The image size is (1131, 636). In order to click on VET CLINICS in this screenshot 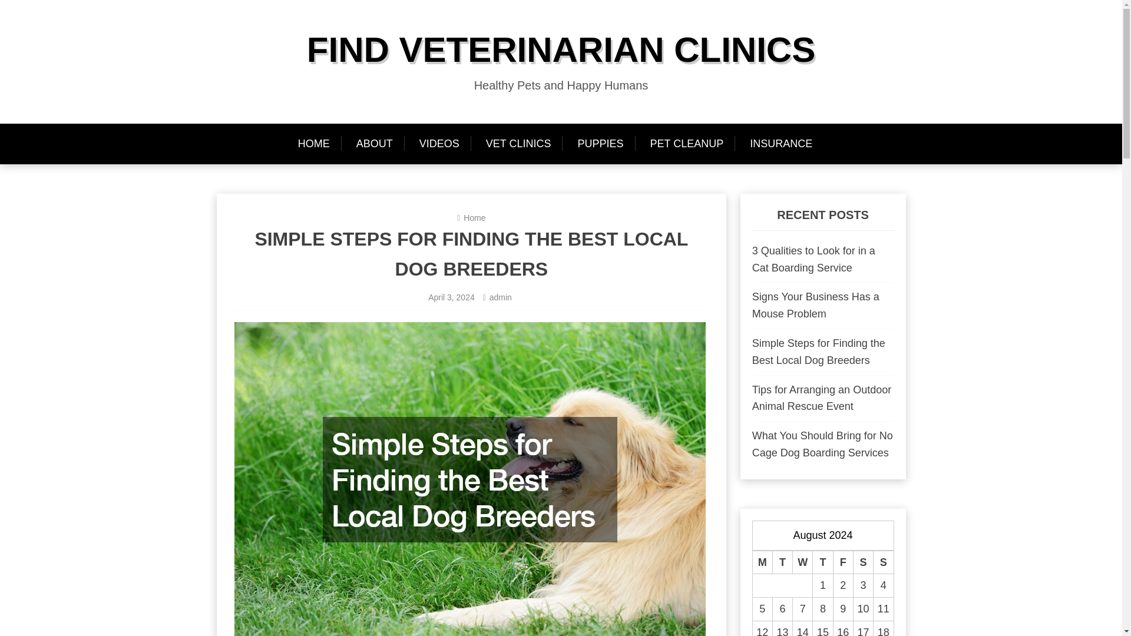, I will do `click(518, 144)`.